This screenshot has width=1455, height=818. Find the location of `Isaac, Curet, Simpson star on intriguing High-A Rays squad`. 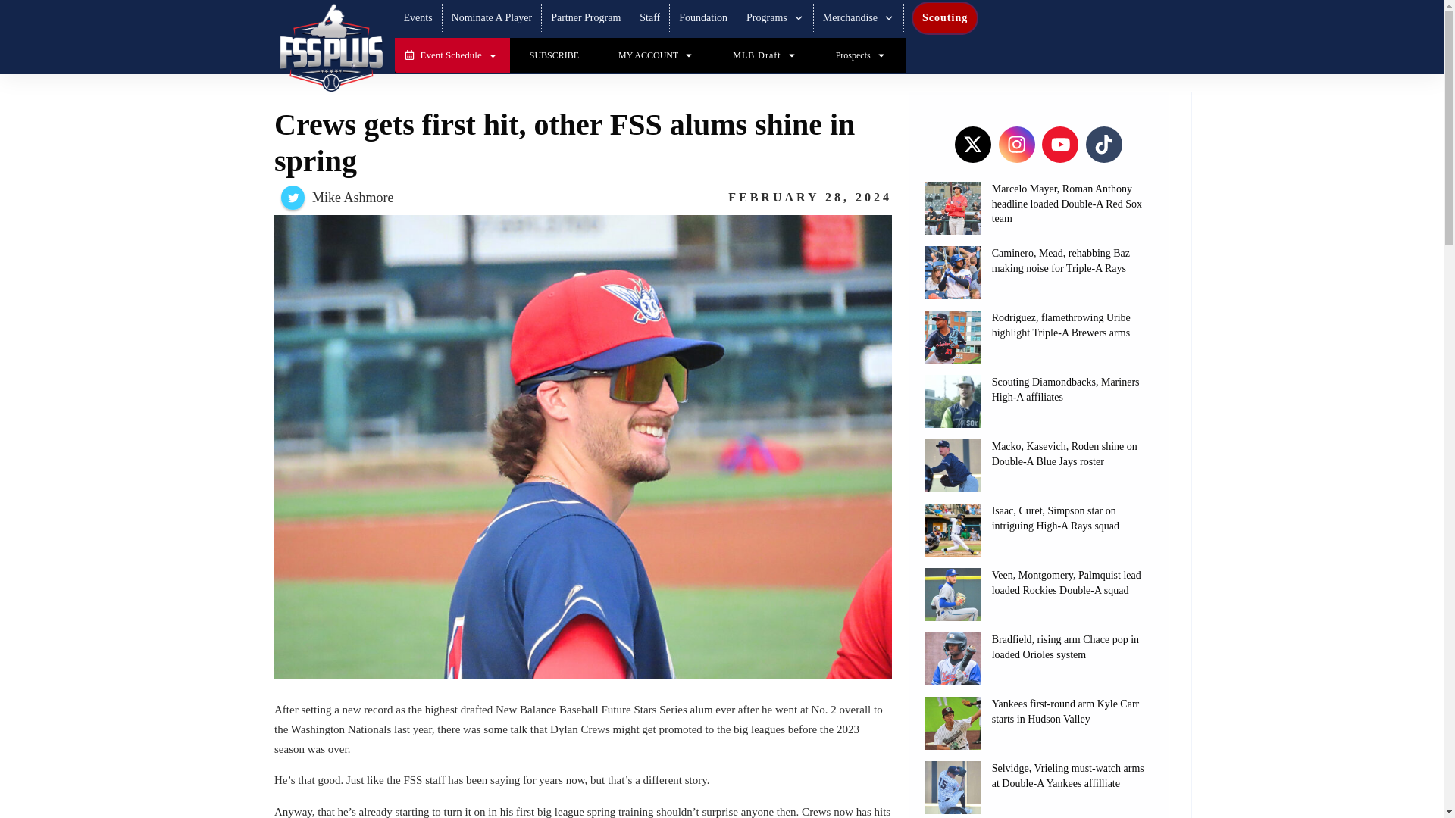

Isaac, Curet, Simpson star on intriguing High-A Rays squad is located at coordinates (1055, 518).